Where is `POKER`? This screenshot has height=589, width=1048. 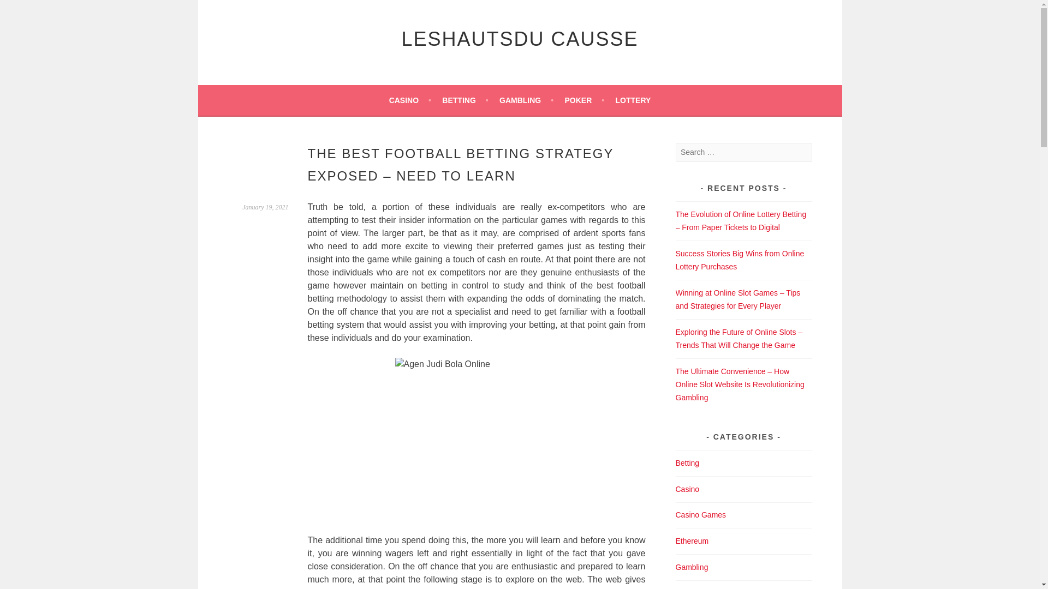 POKER is located at coordinates (584, 100).